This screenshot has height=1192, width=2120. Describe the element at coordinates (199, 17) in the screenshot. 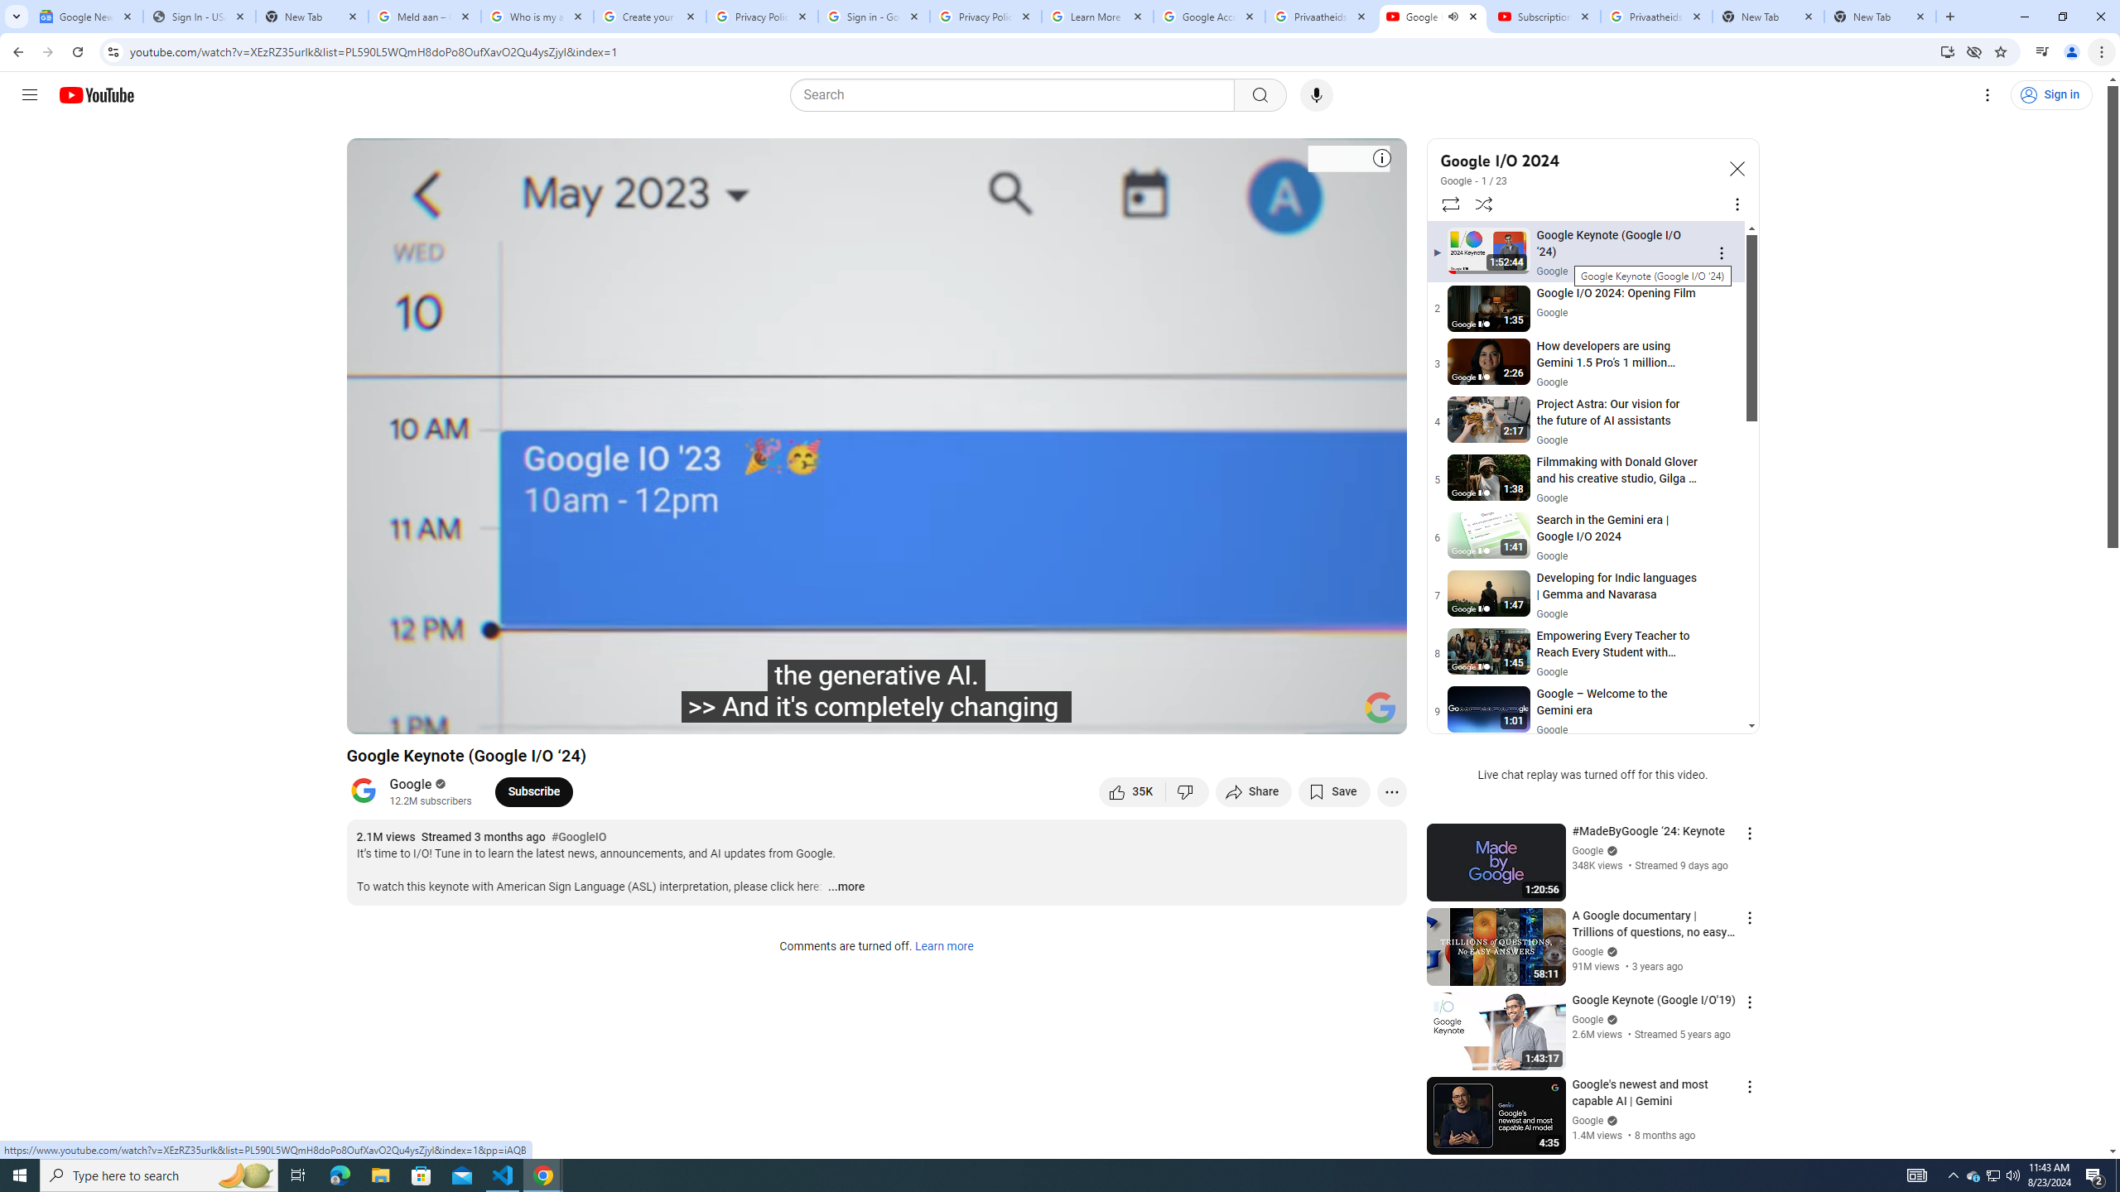

I see `Sign In - USA TODAY` at that location.